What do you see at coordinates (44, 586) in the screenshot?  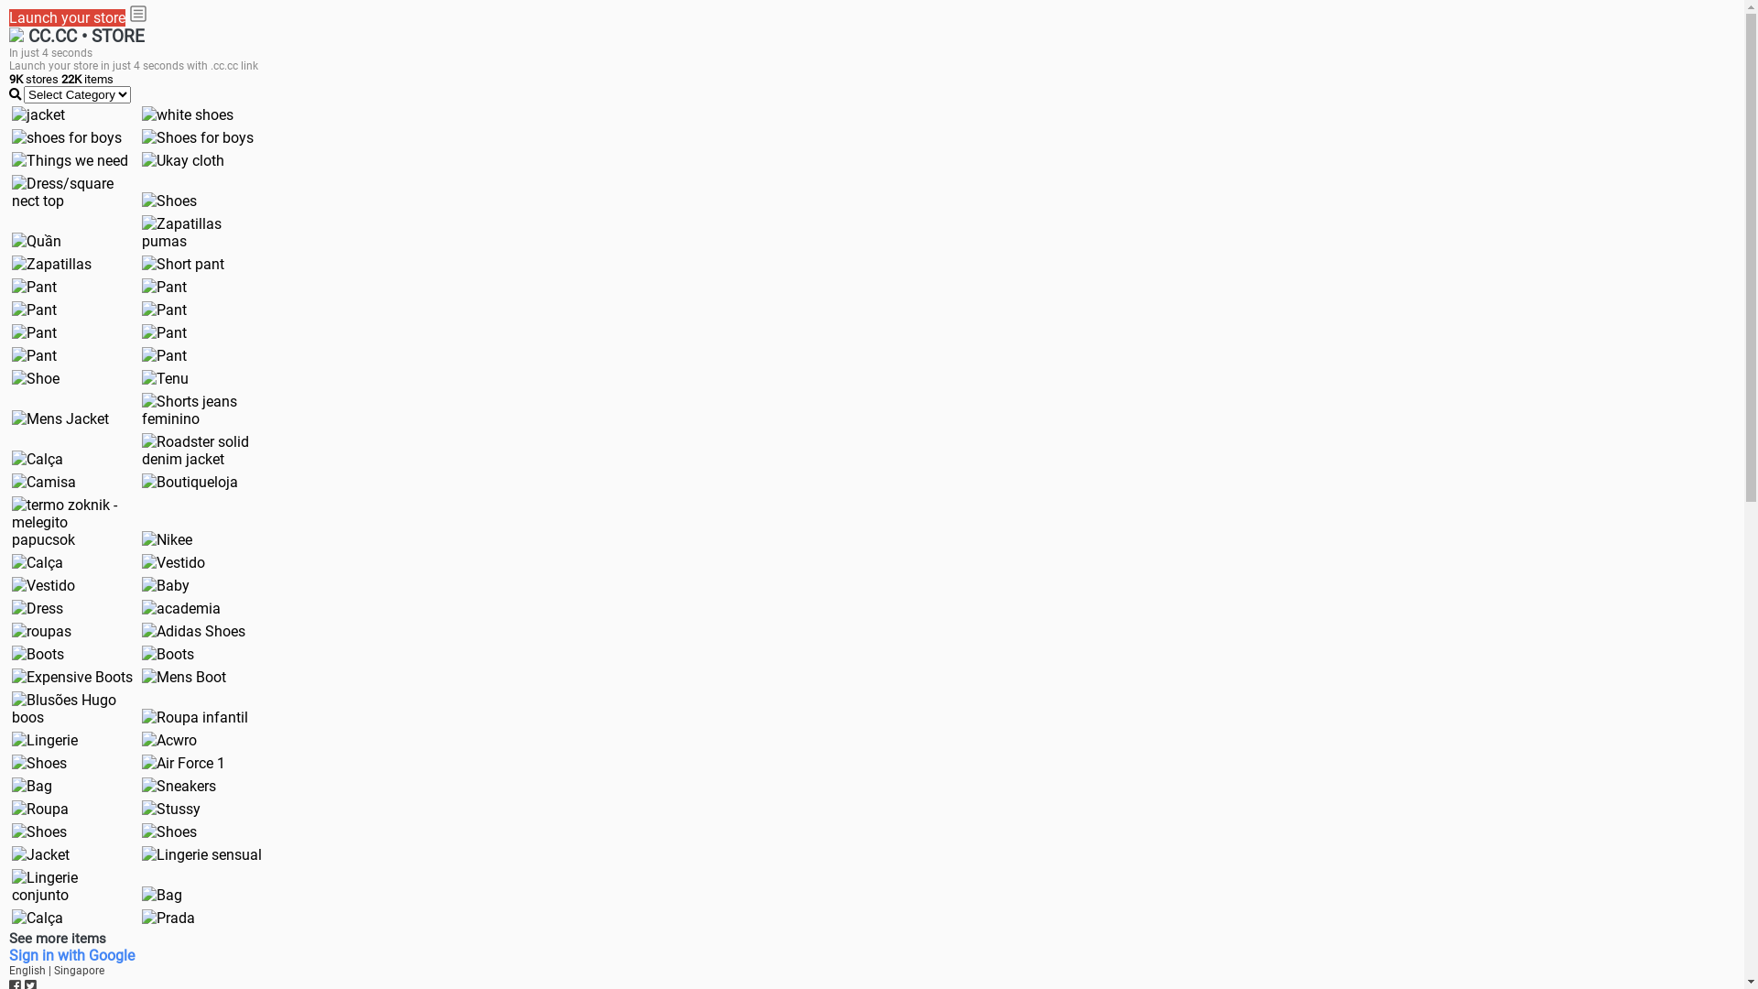 I see `Vestido` at bounding box center [44, 586].